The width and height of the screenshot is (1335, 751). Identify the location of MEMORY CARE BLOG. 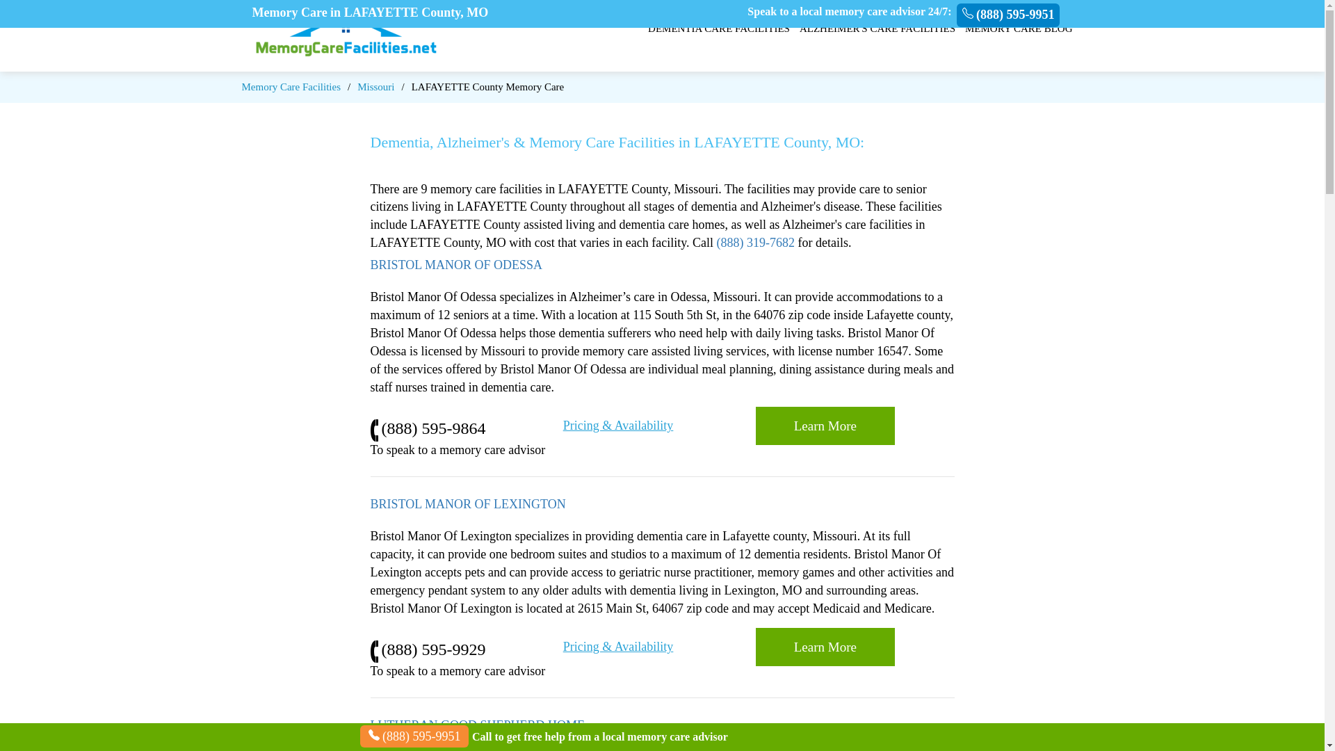
(1018, 29).